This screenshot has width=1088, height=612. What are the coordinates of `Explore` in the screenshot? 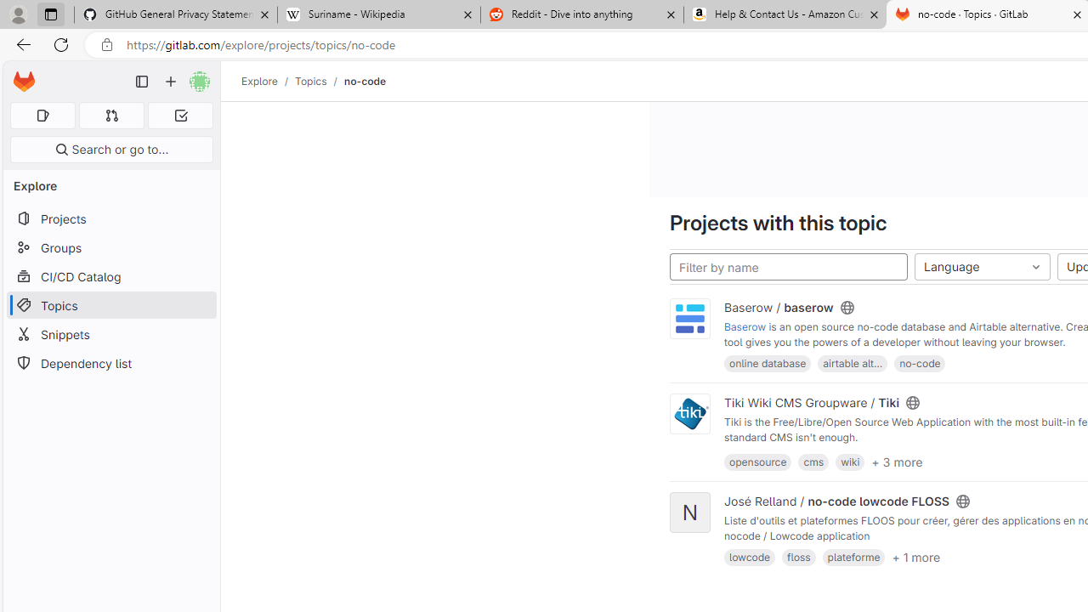 It's located at (259, 81).